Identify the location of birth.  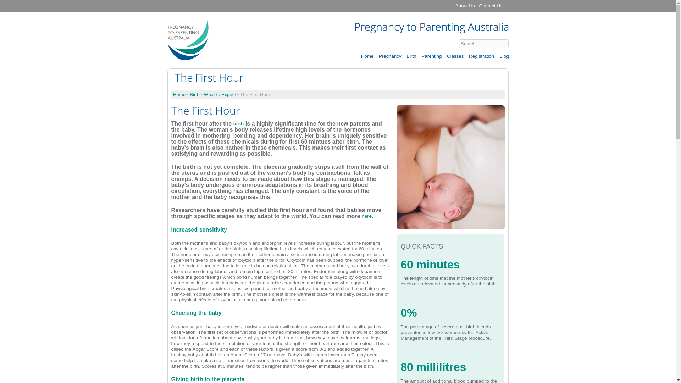
(239, 123).